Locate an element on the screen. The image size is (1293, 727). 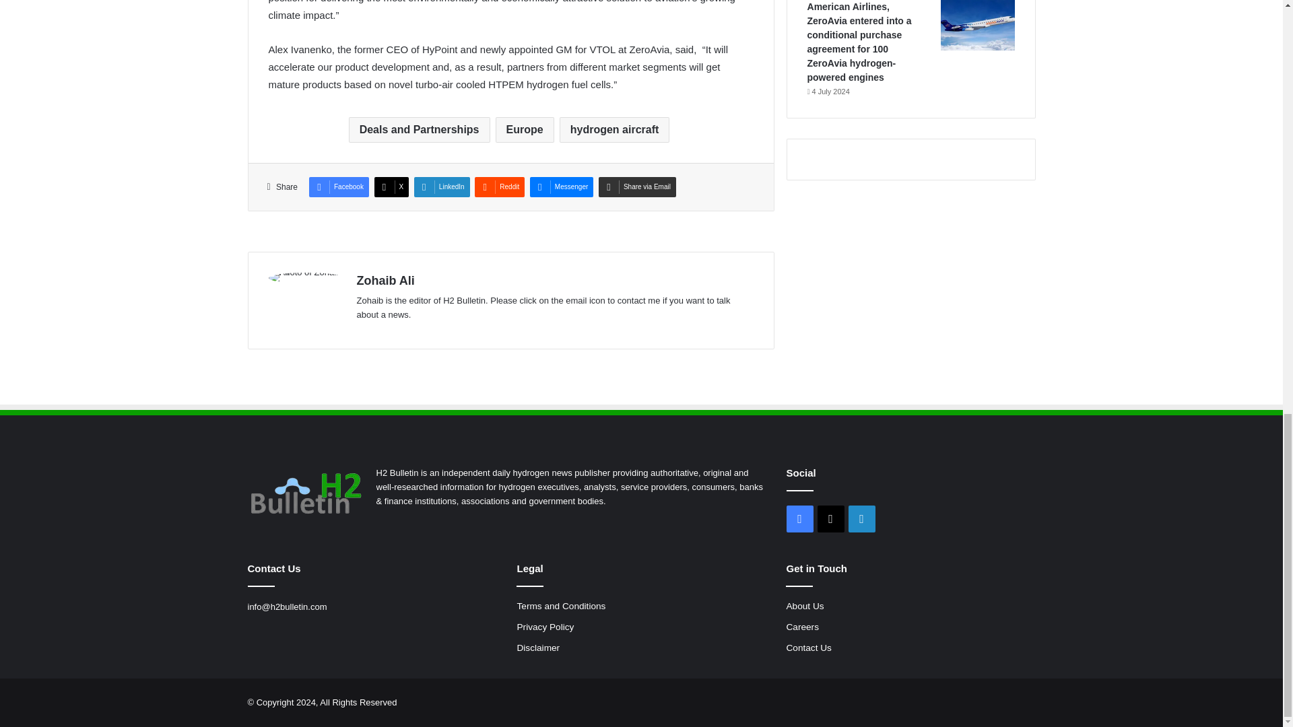
Messenger is located at coordinates (562, 187).